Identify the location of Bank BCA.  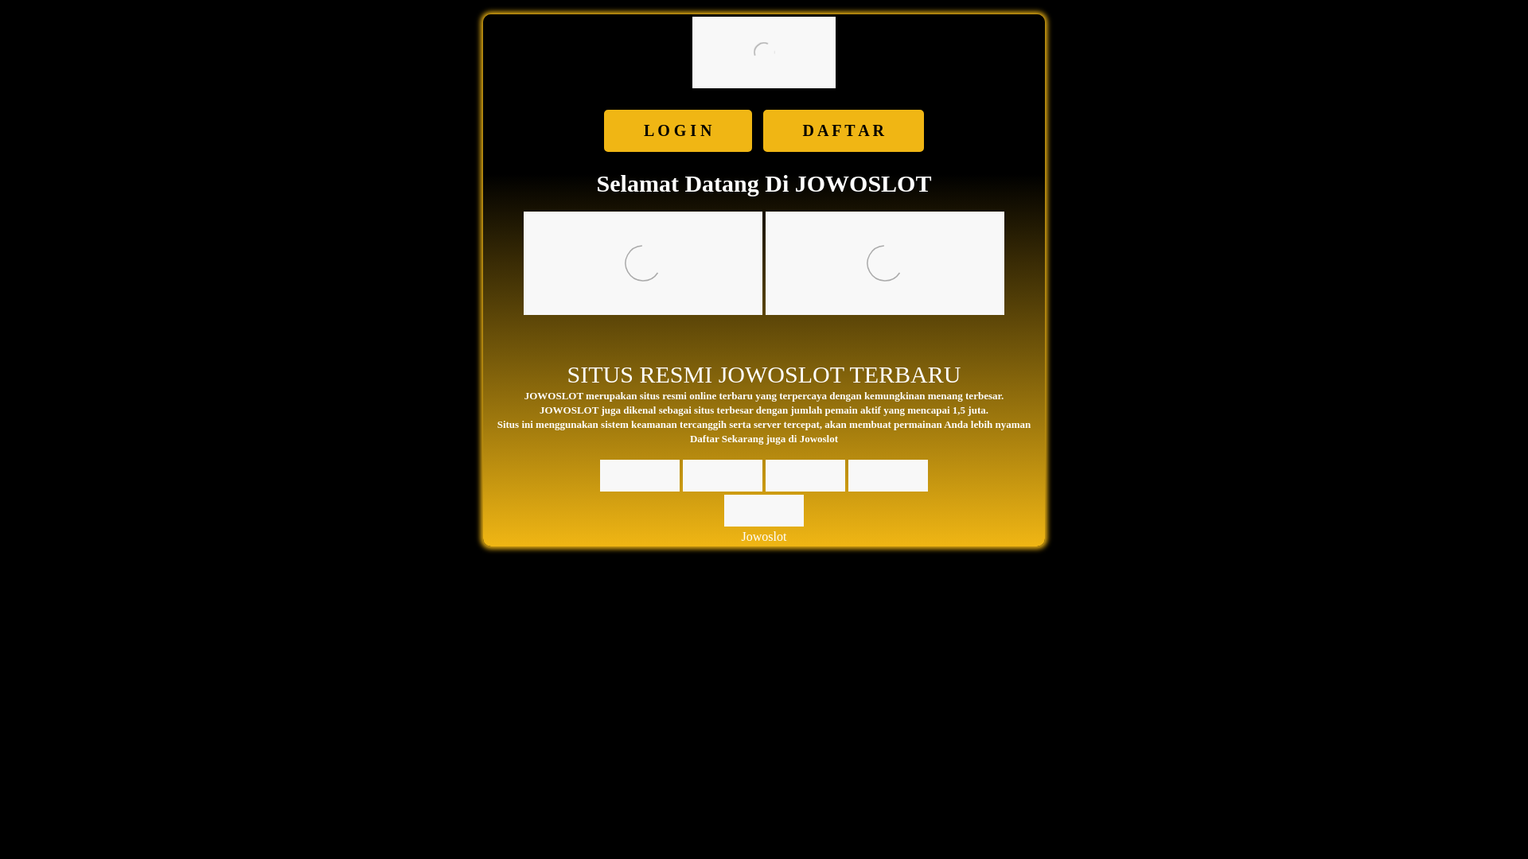
(640, 475).